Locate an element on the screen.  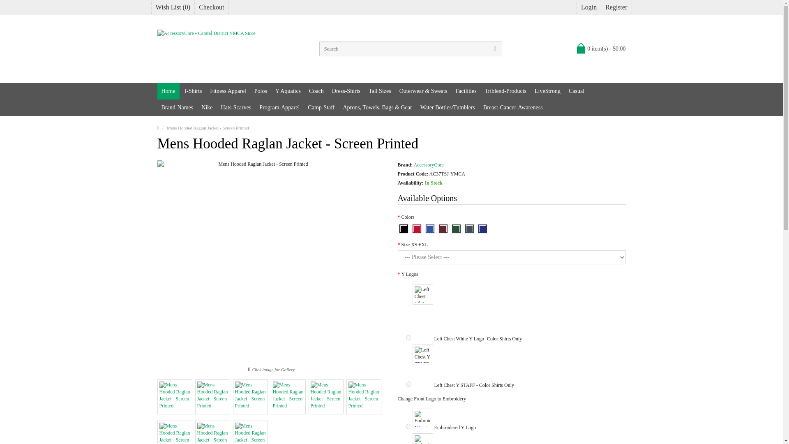
Mens Hooded Raglan Jacket - Screen Printed is located at coordinates (326, 397).